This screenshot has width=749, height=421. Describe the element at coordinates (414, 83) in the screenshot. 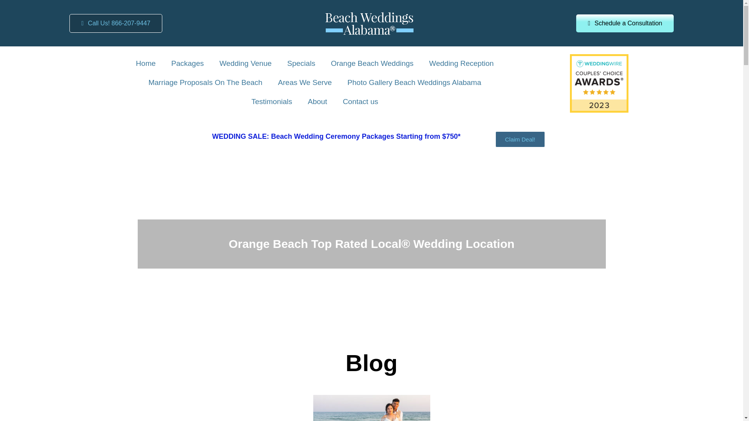

I see `Photo Gallery Beach Weddings Alabama` at that location.